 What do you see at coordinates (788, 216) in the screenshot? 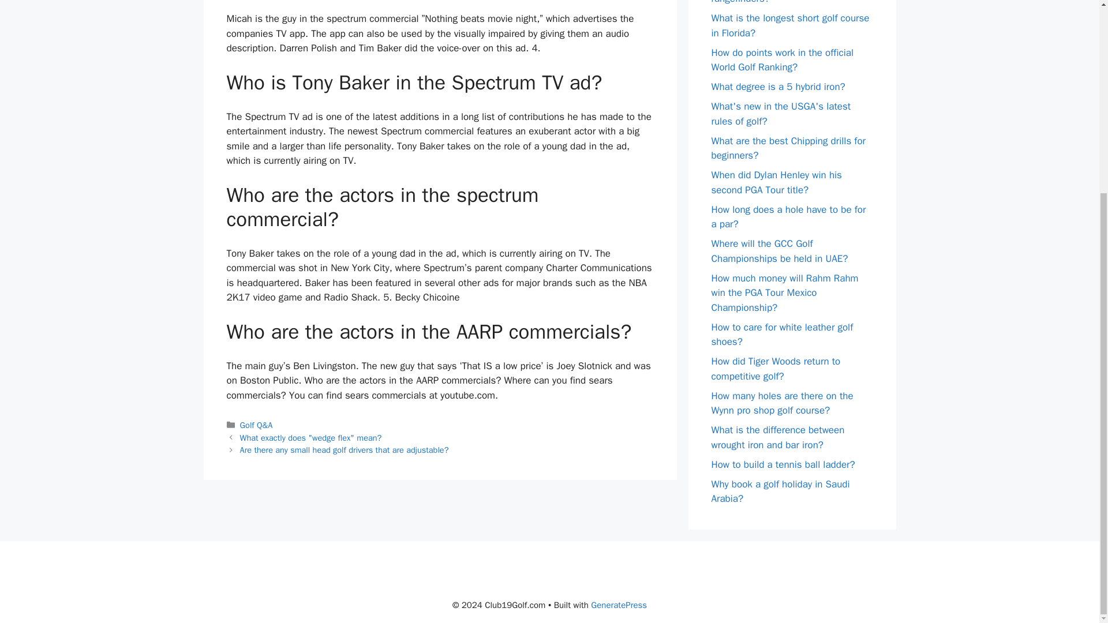
I see `How long does a hole have to be for a par?` at bounding box center [788, 216].